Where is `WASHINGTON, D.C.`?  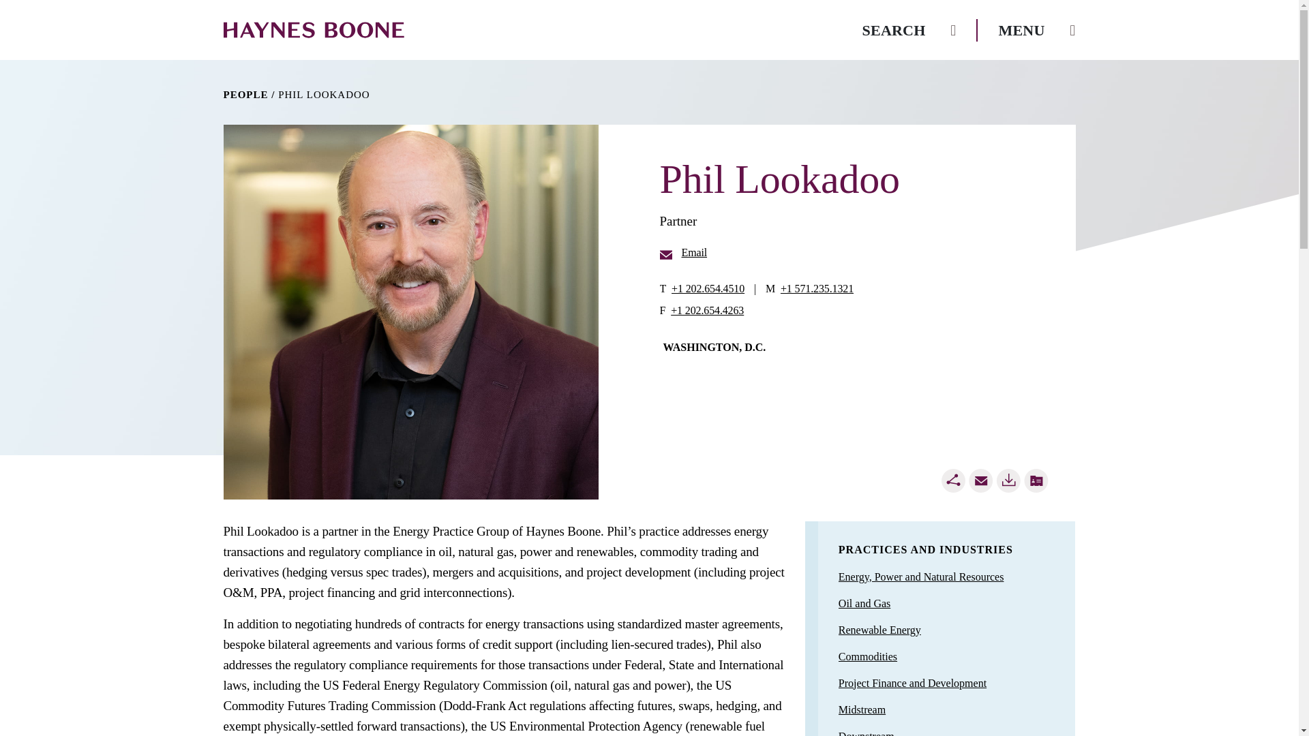
WASHINGTON, D.C. is located at coordinates (714, 348).